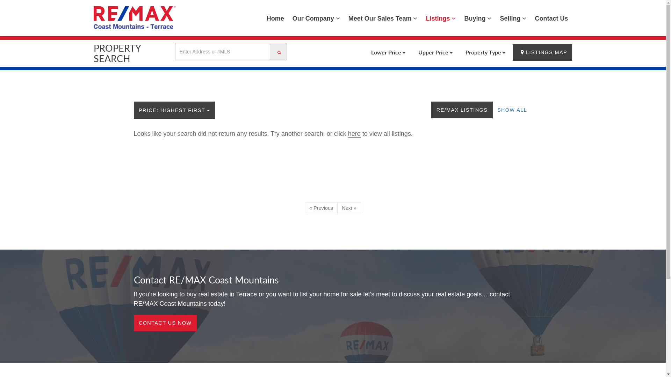  Describe the element at coordinates (165, 323) in the screenshot. I see `CONTACT US NOW` at that location.